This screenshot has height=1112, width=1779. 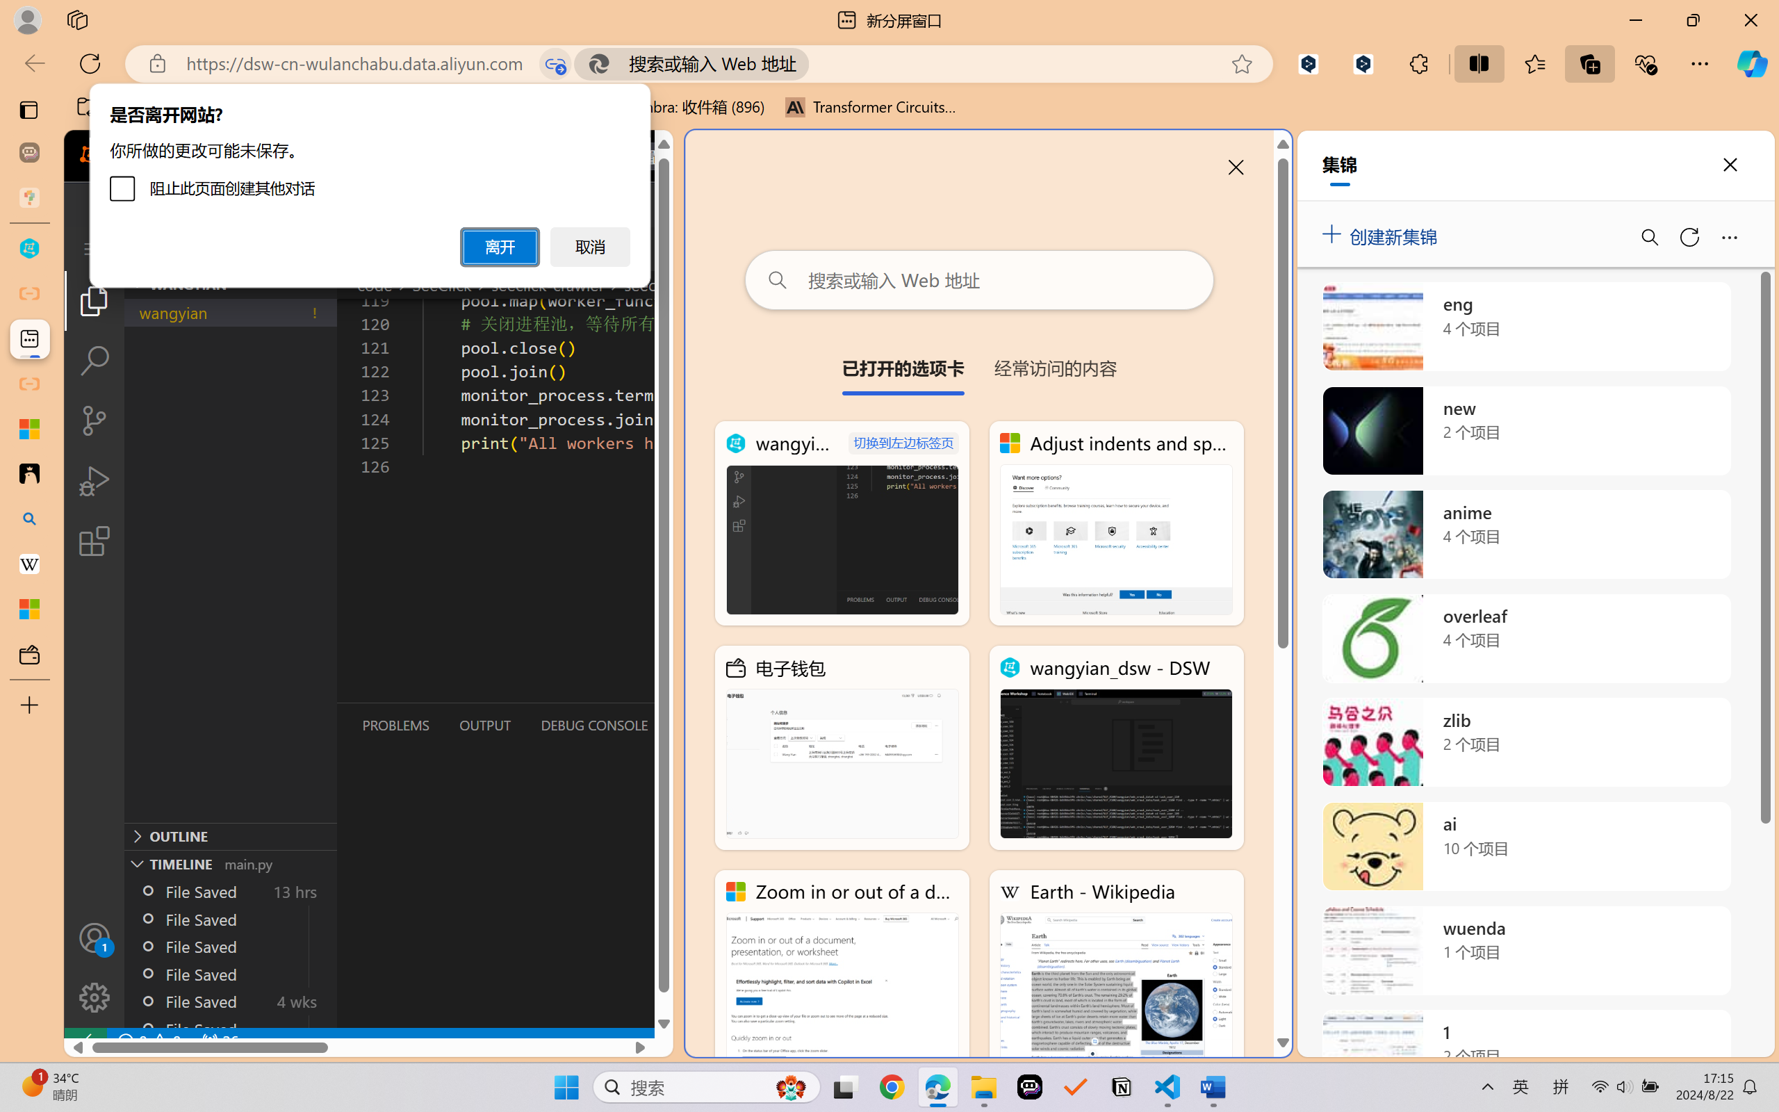 What do you see at coordinates (428, 92) in the screenshot?
I see `Align Left` at bounding box center [428, 92].